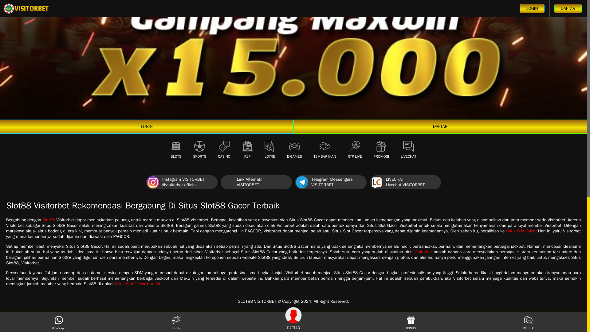 Image resolution: width=590 pixels, height=332 pixels. I want to click on TEMBAK IKAN, so click(147, 127).